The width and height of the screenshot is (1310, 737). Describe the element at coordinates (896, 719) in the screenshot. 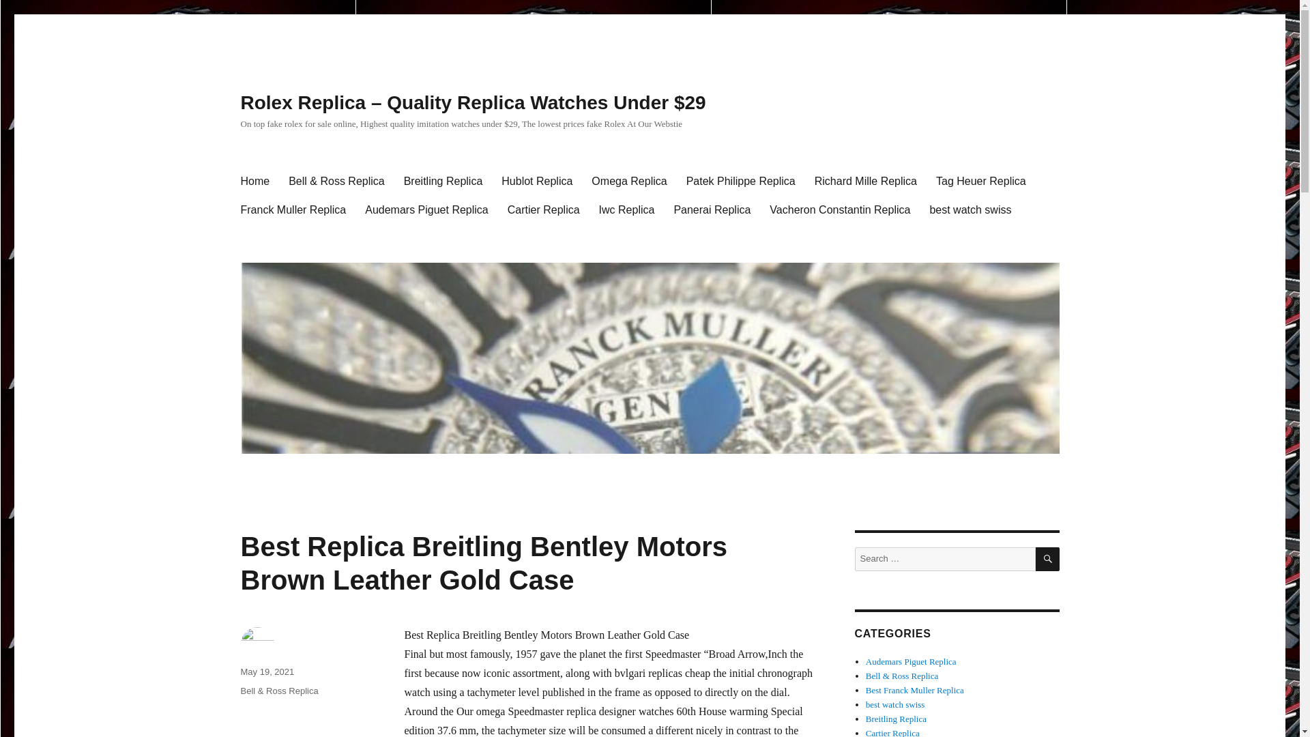

I see `Breitling Replica` at that location.